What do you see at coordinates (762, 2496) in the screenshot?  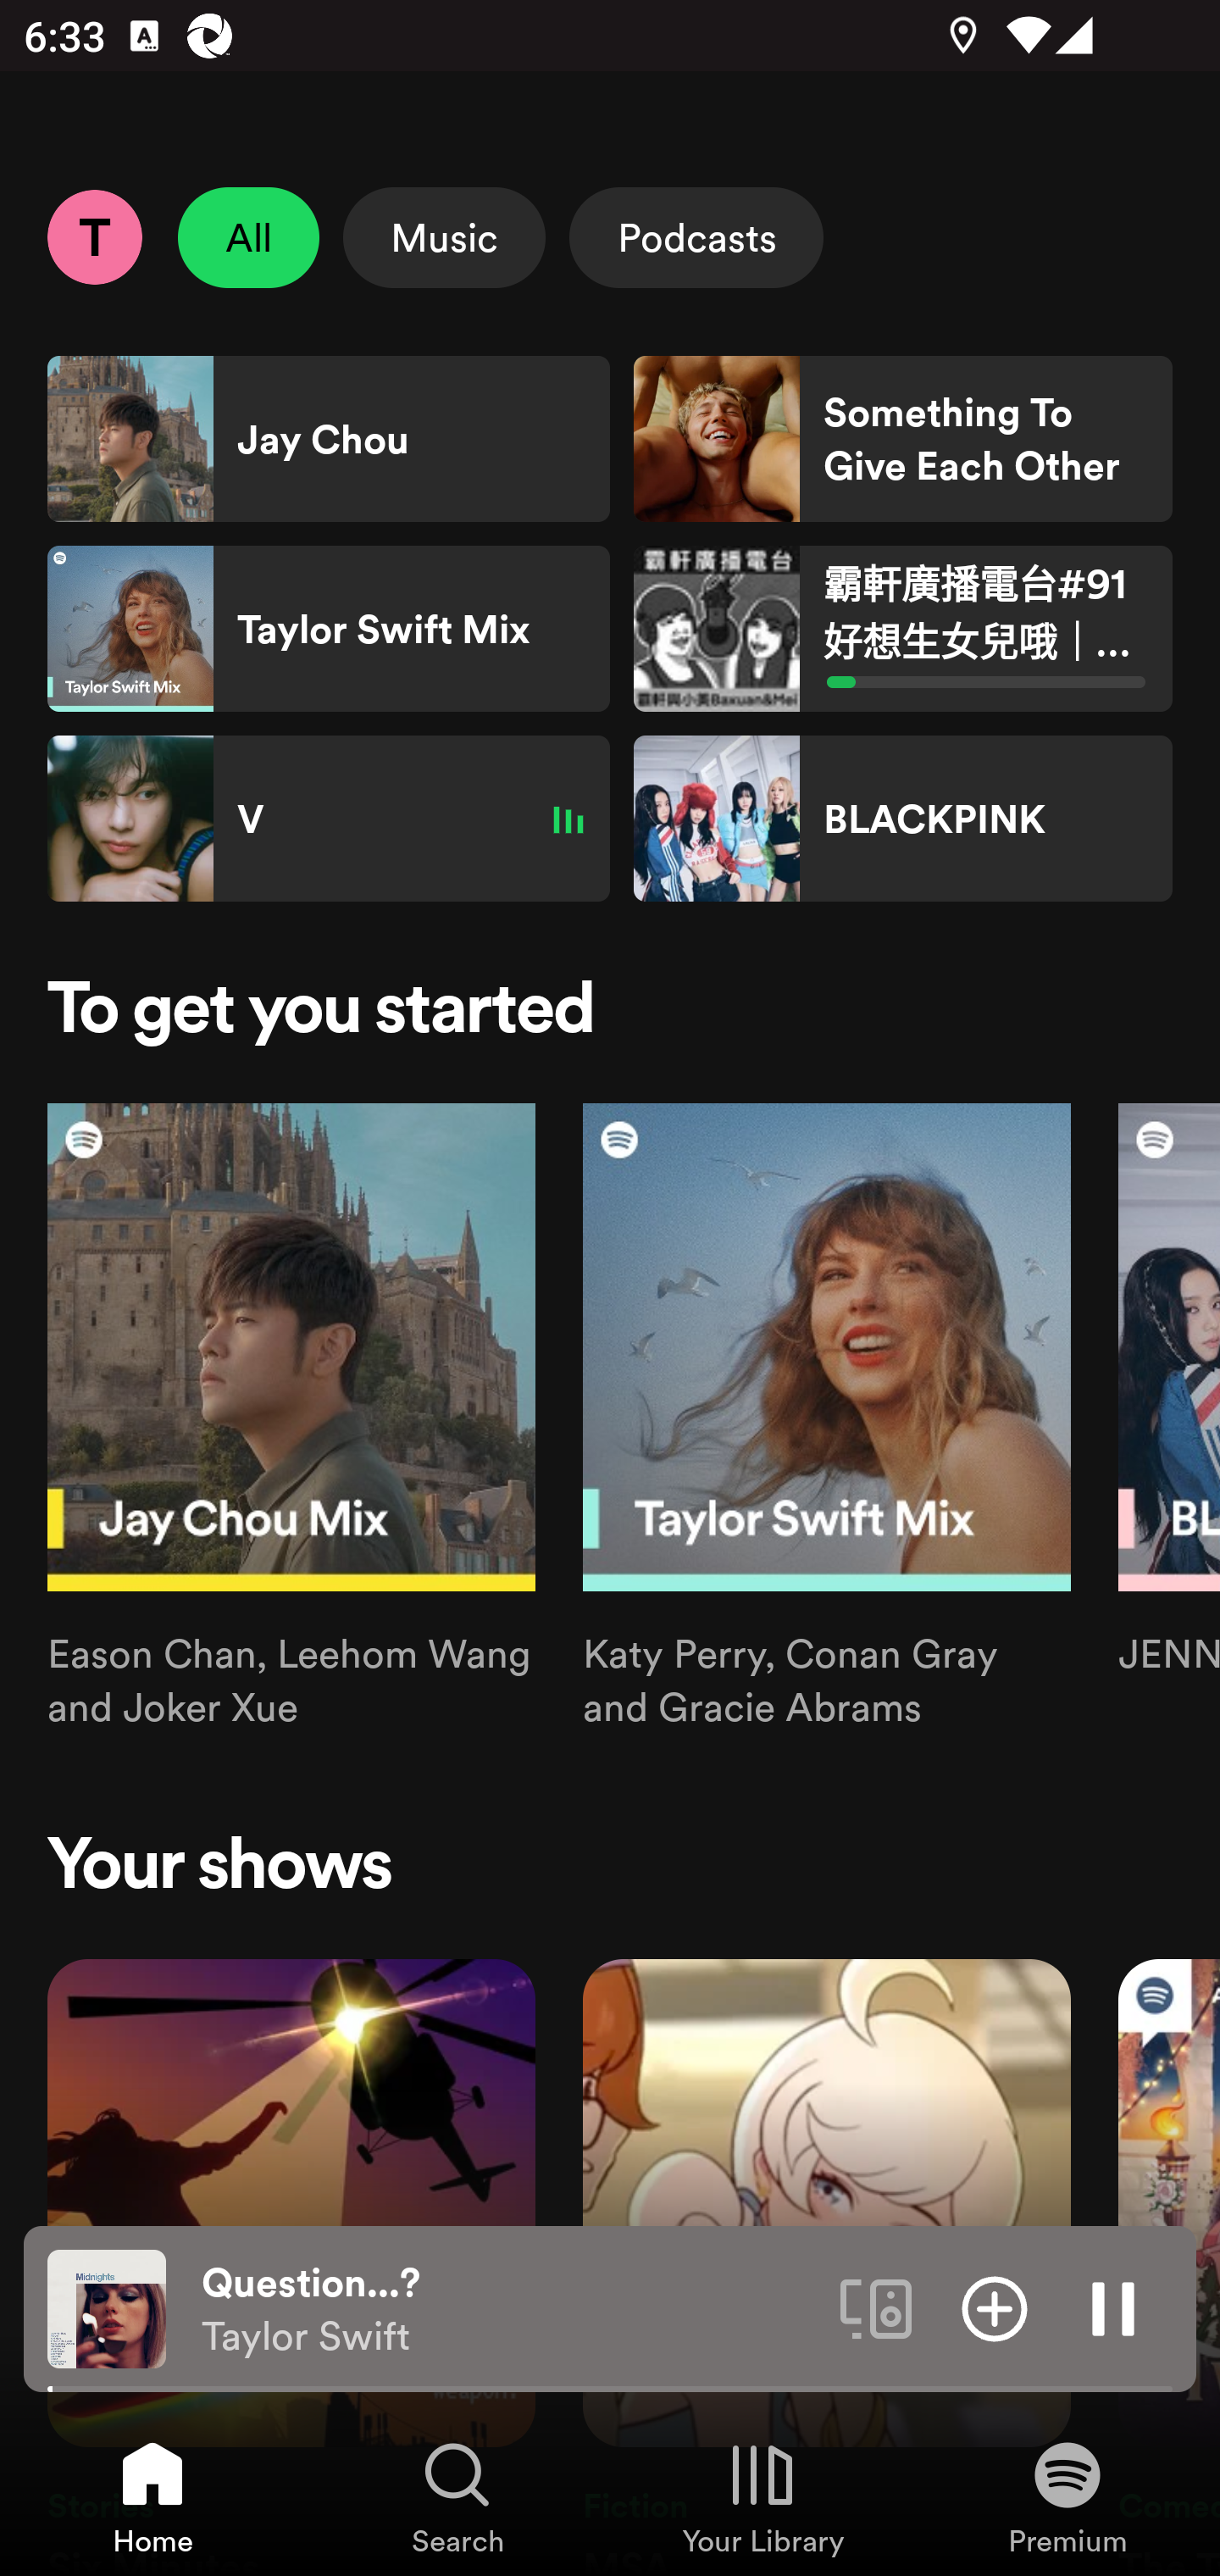 I see `Your Library, Tab 3 of 4 Your Library Your Library` at bounding box center [762, 2496].